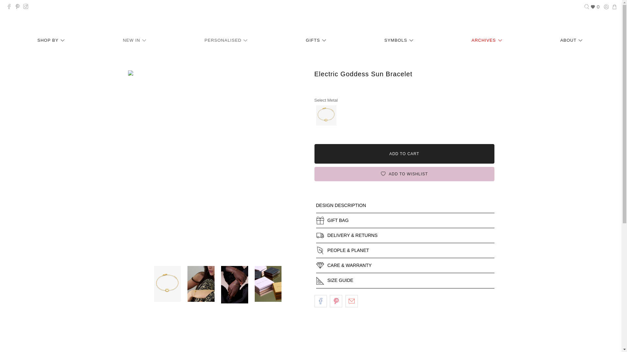 The image size is (627, 352). What do you see at coordinates (317, 40) in the screenshot?
I see `GIFTS` at bounding box center [317, 40].